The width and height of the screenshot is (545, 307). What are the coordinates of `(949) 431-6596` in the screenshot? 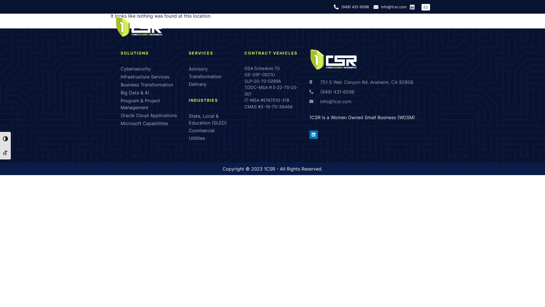 It's located at (351, 7).